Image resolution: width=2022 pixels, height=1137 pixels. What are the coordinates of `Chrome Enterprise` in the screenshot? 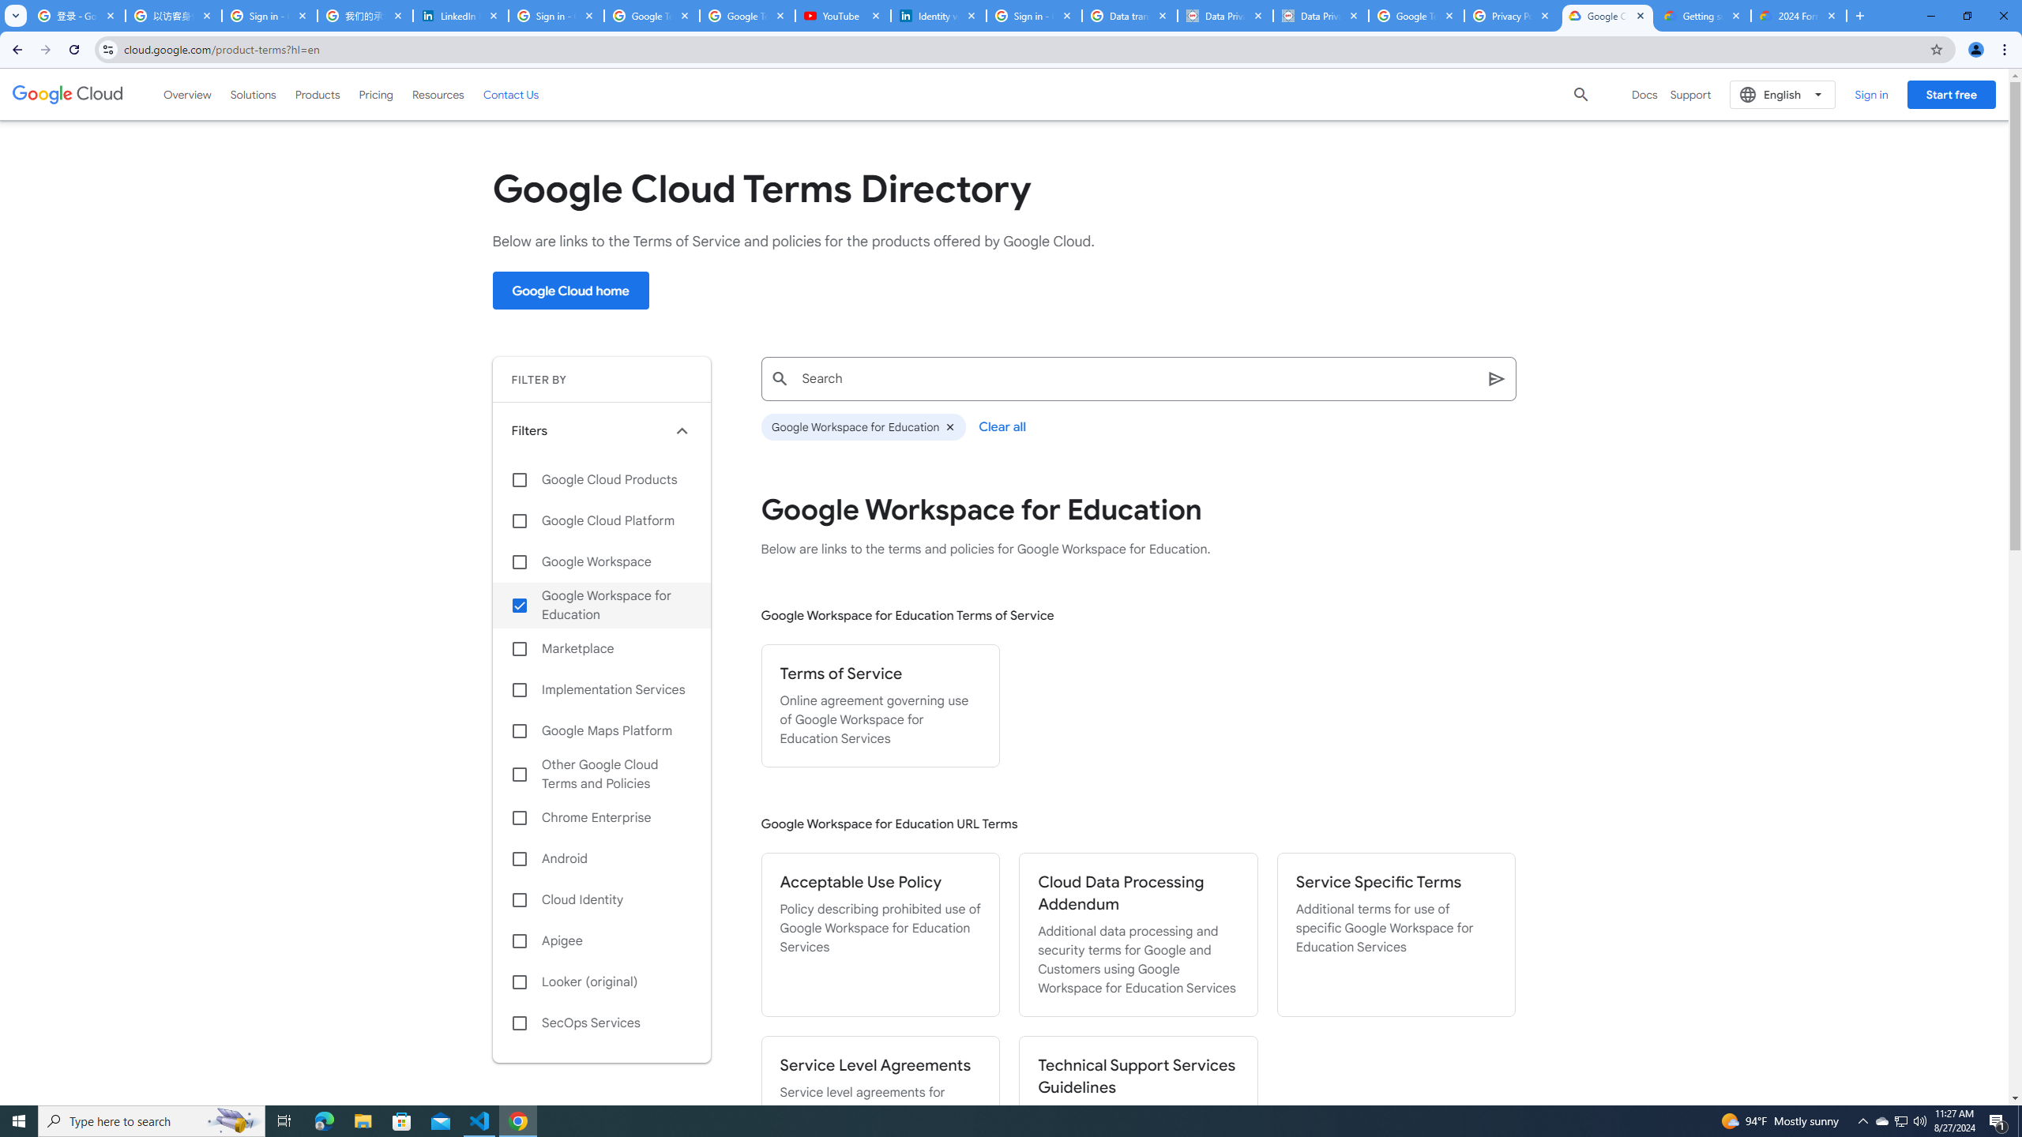 It's located at (602, 818).